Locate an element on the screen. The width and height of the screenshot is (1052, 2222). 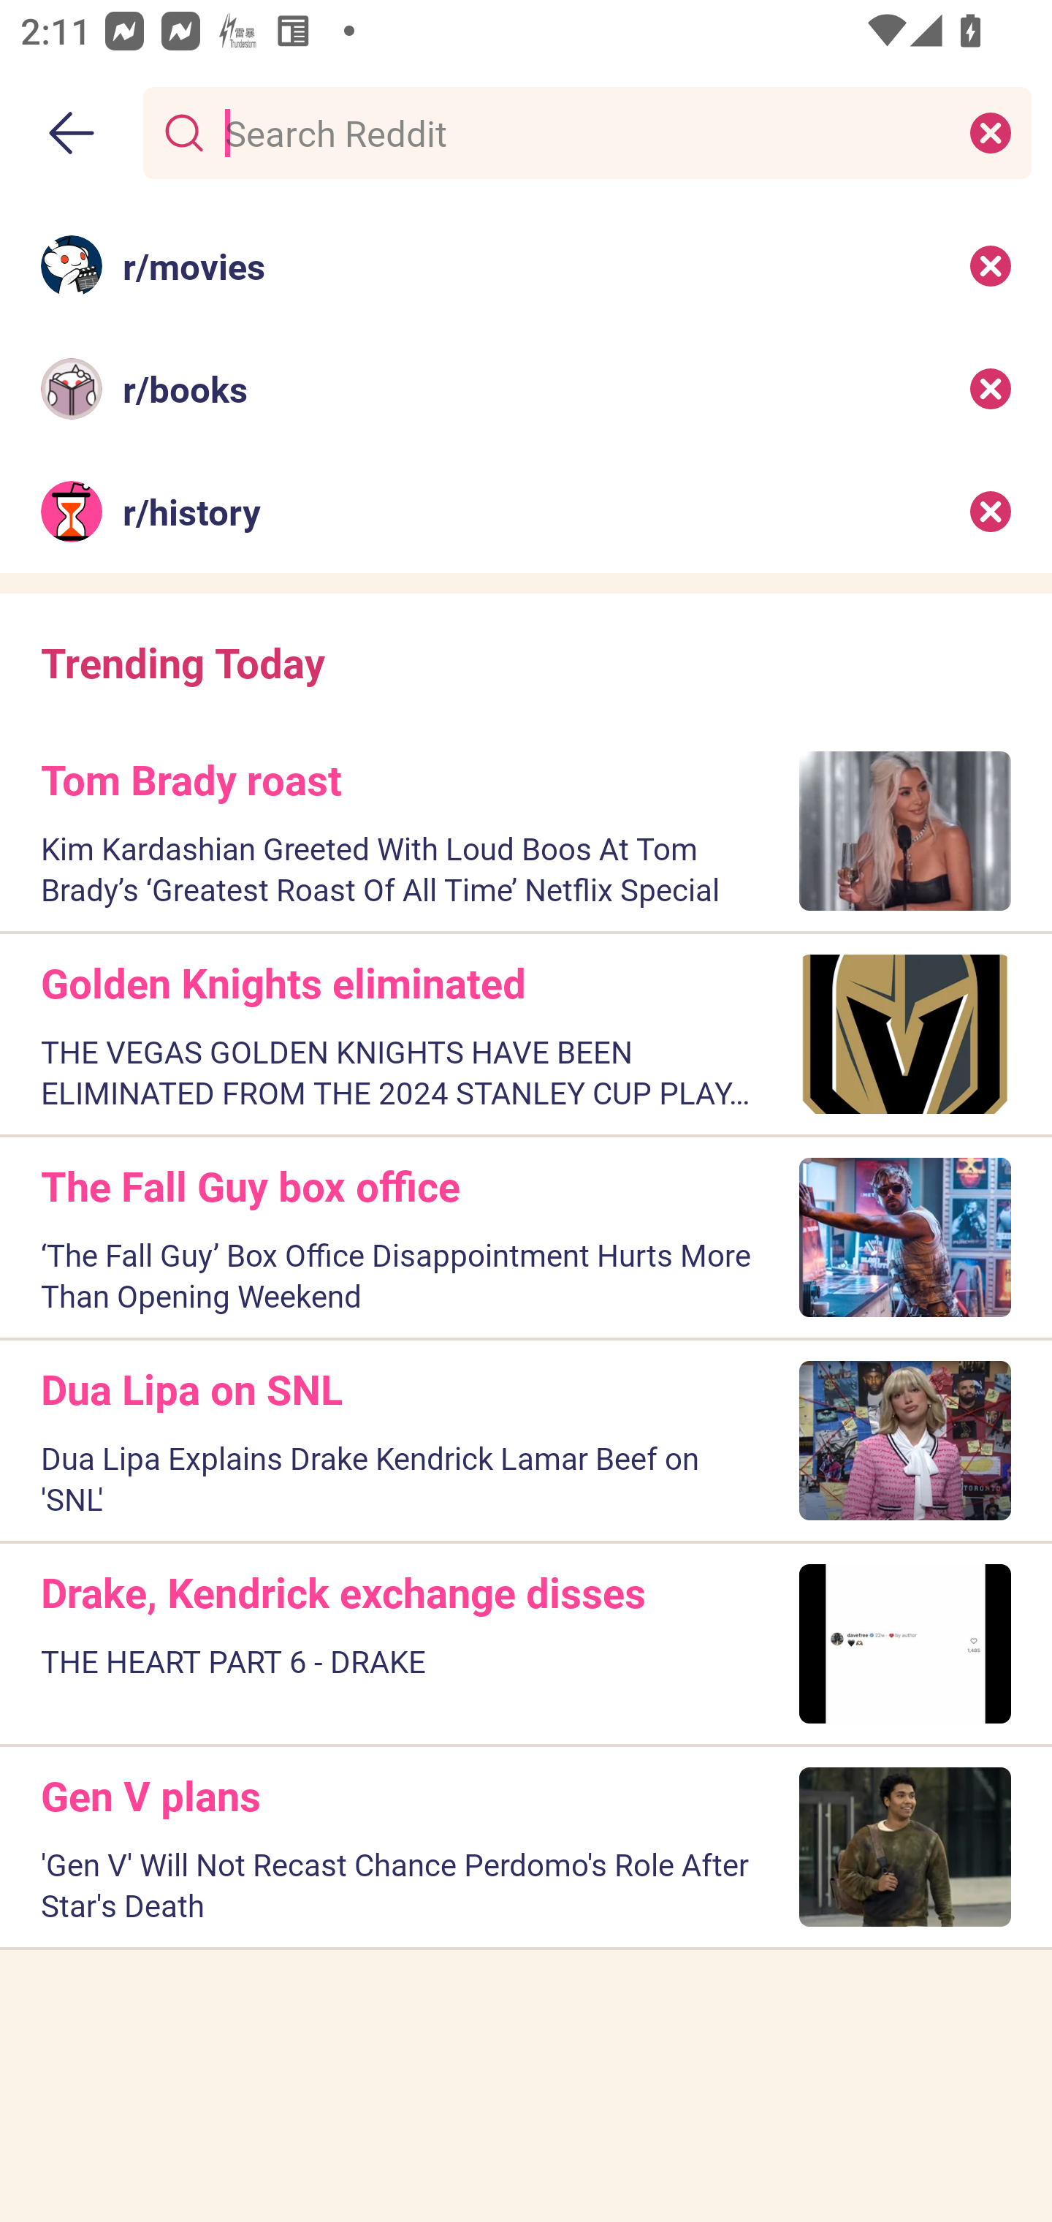
Back is located at coordinates (72, 133).